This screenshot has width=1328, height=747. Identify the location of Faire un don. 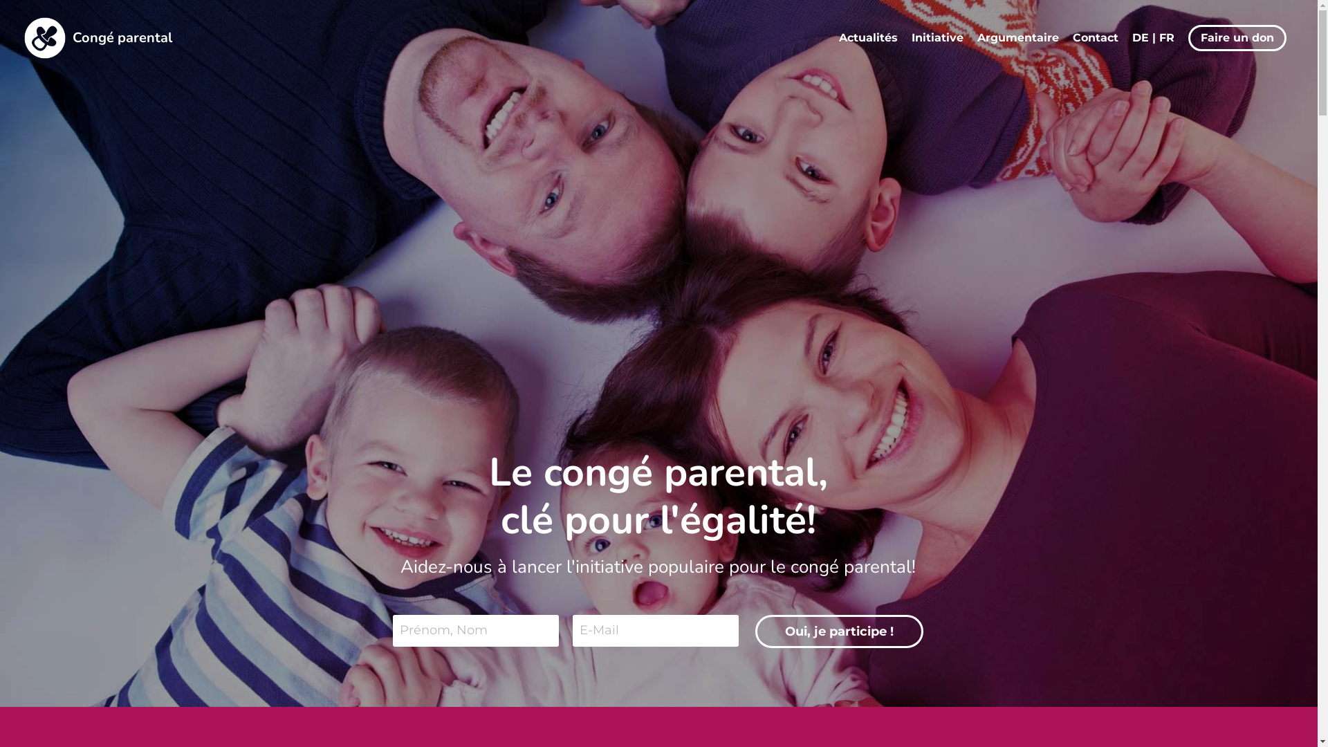
(1237, 38).